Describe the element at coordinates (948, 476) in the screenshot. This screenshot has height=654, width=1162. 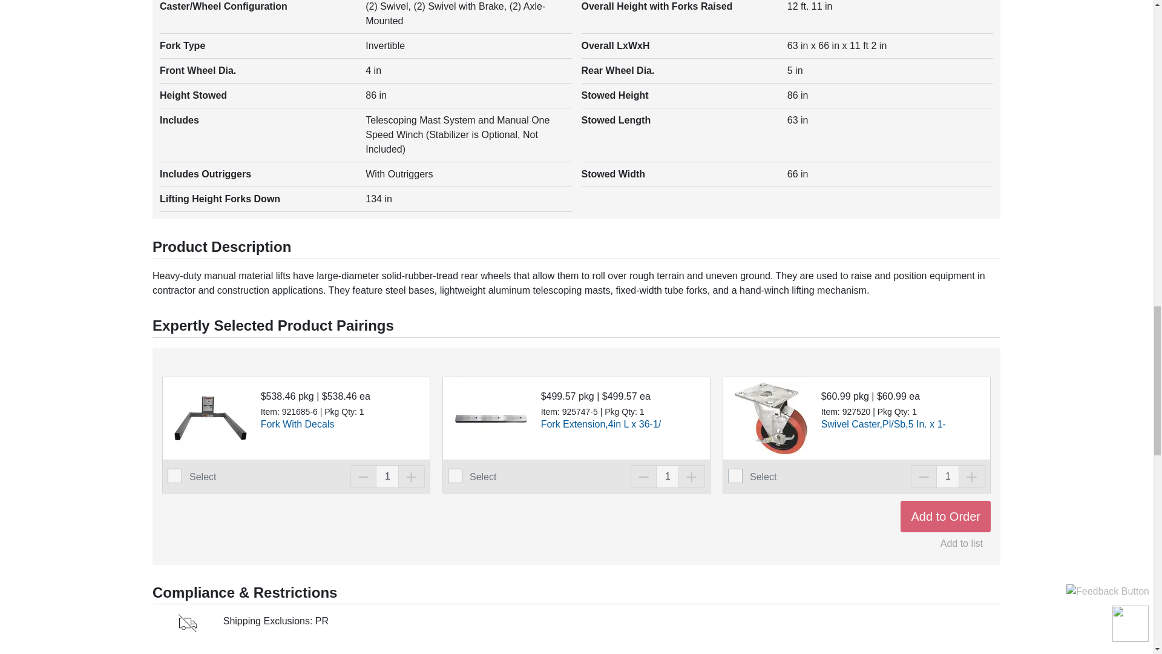
I see `1` at that location.